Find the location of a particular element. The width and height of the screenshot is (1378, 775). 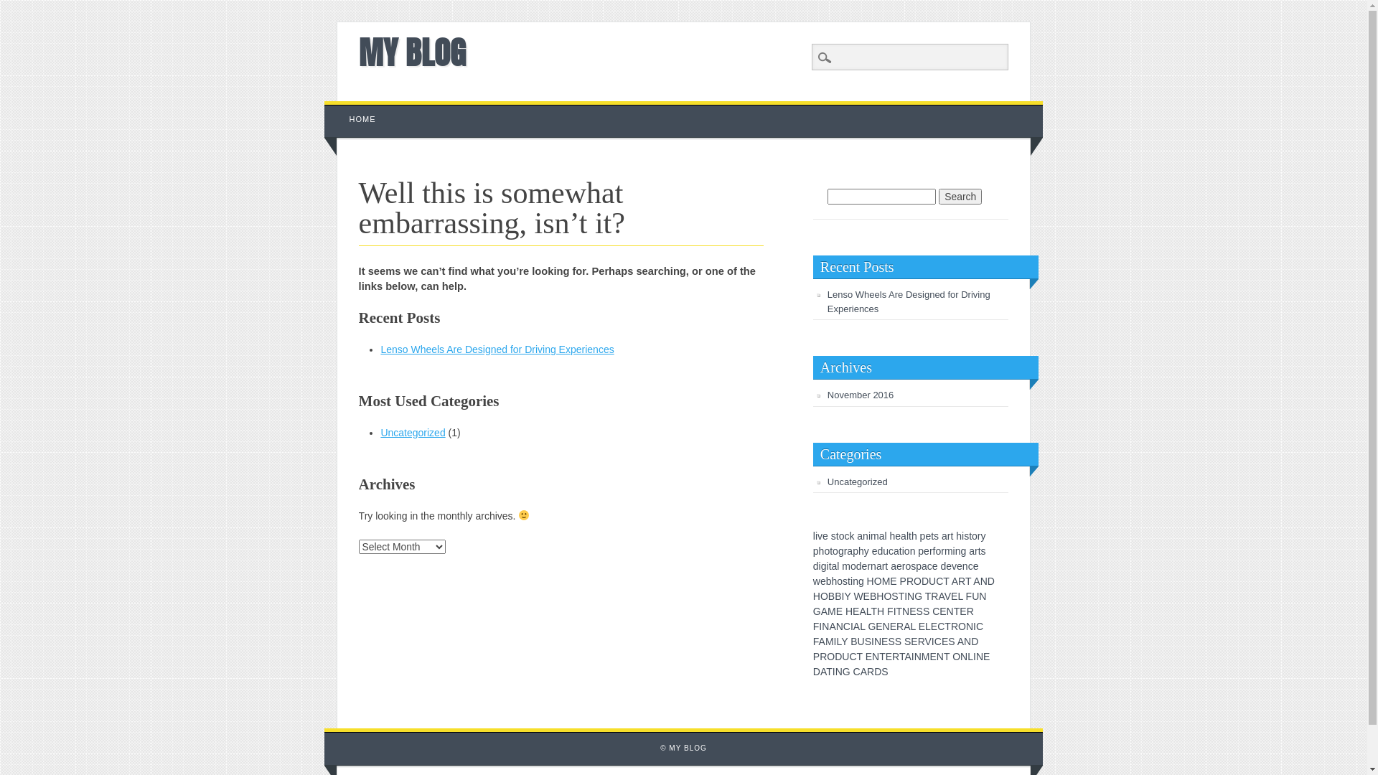

L is located at coordinates (838, 642).